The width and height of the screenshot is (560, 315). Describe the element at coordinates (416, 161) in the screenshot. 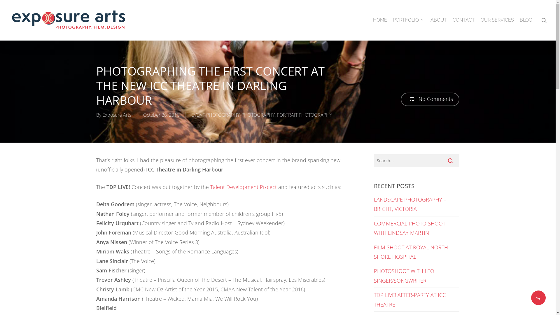

I see `Search for:` at that location.